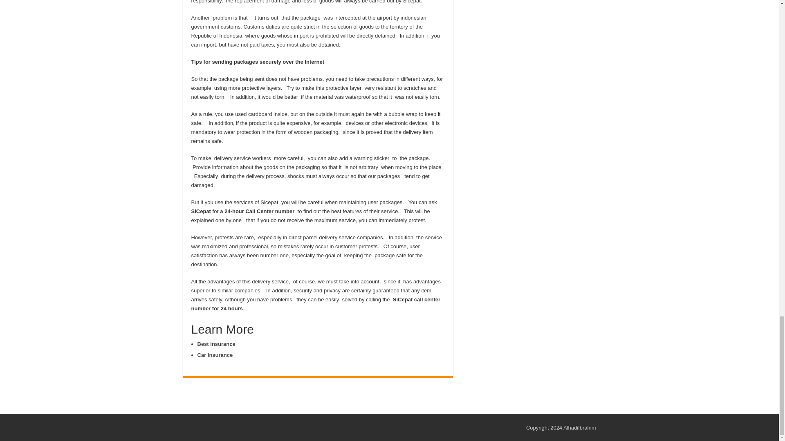 The image size is (785, 441). What do you see at coordinates (580, 428) in the screenshot?
I see `AlhadiIbrahim` at bounding box center [580, 428].